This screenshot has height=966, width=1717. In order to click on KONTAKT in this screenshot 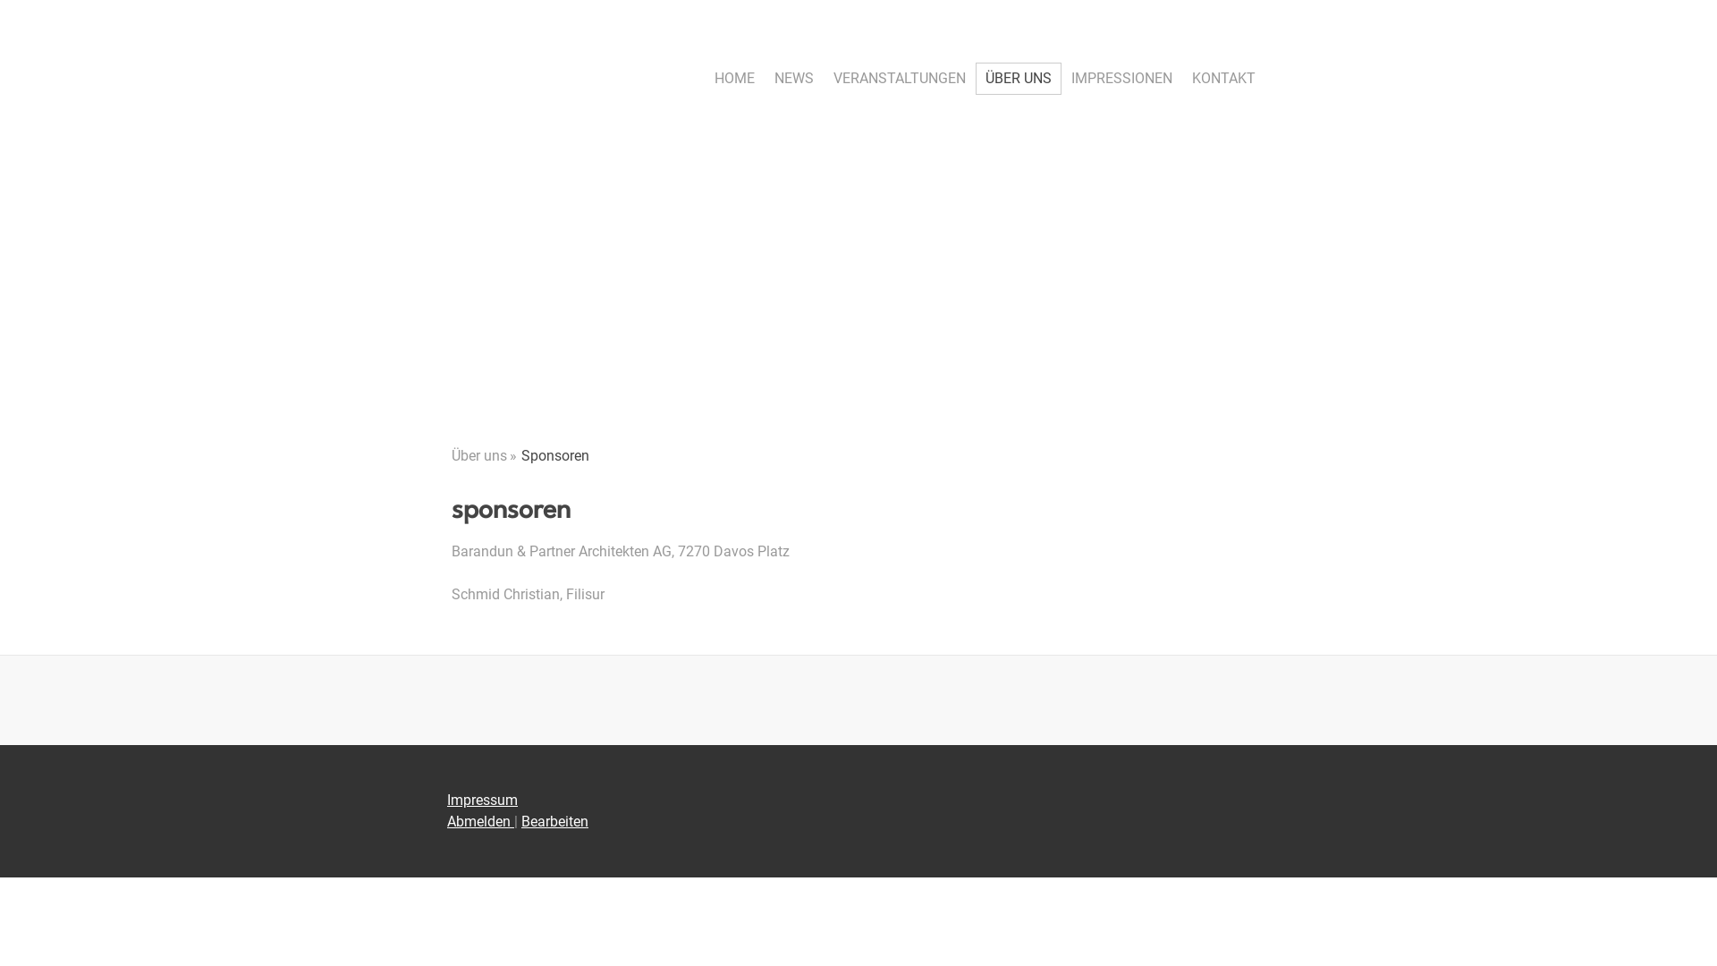, I will do `click(1223, 79)`.